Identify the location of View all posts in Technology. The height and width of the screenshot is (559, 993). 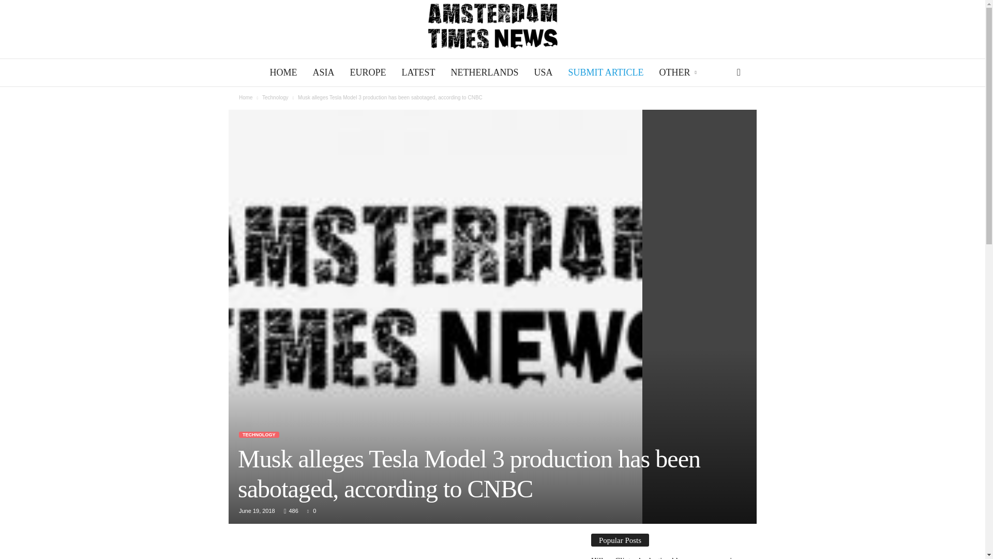
(275, 97).